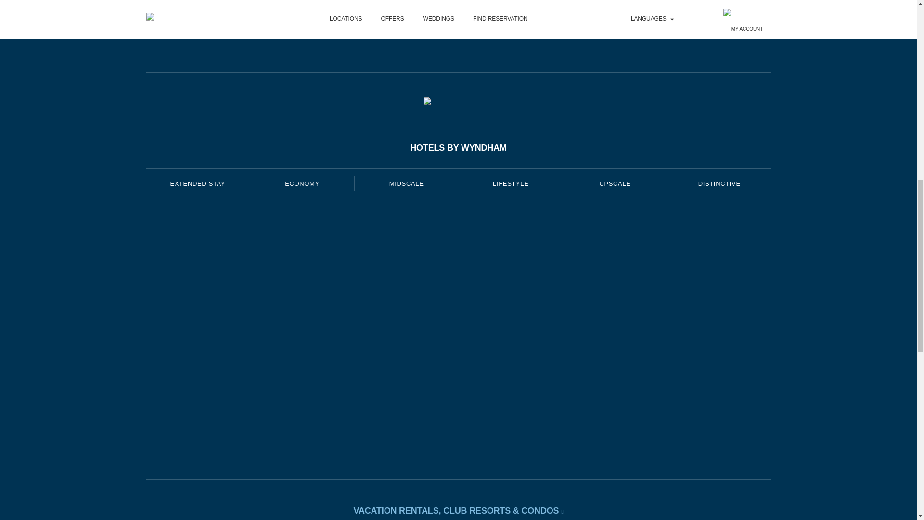 This screenshot has height=520, width=924. I want to click on Wyndham Garden, so click(406, 288).